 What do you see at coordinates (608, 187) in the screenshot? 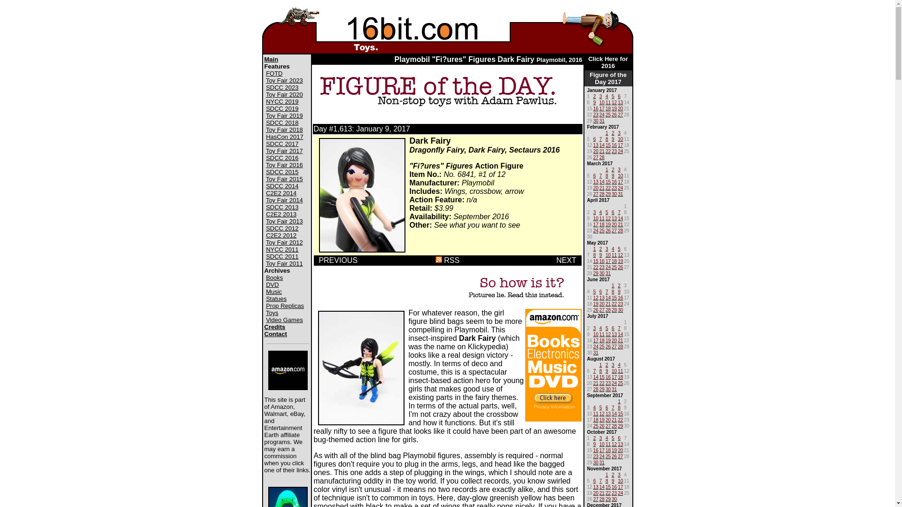
I see `22` at bounding box center [608, 187].